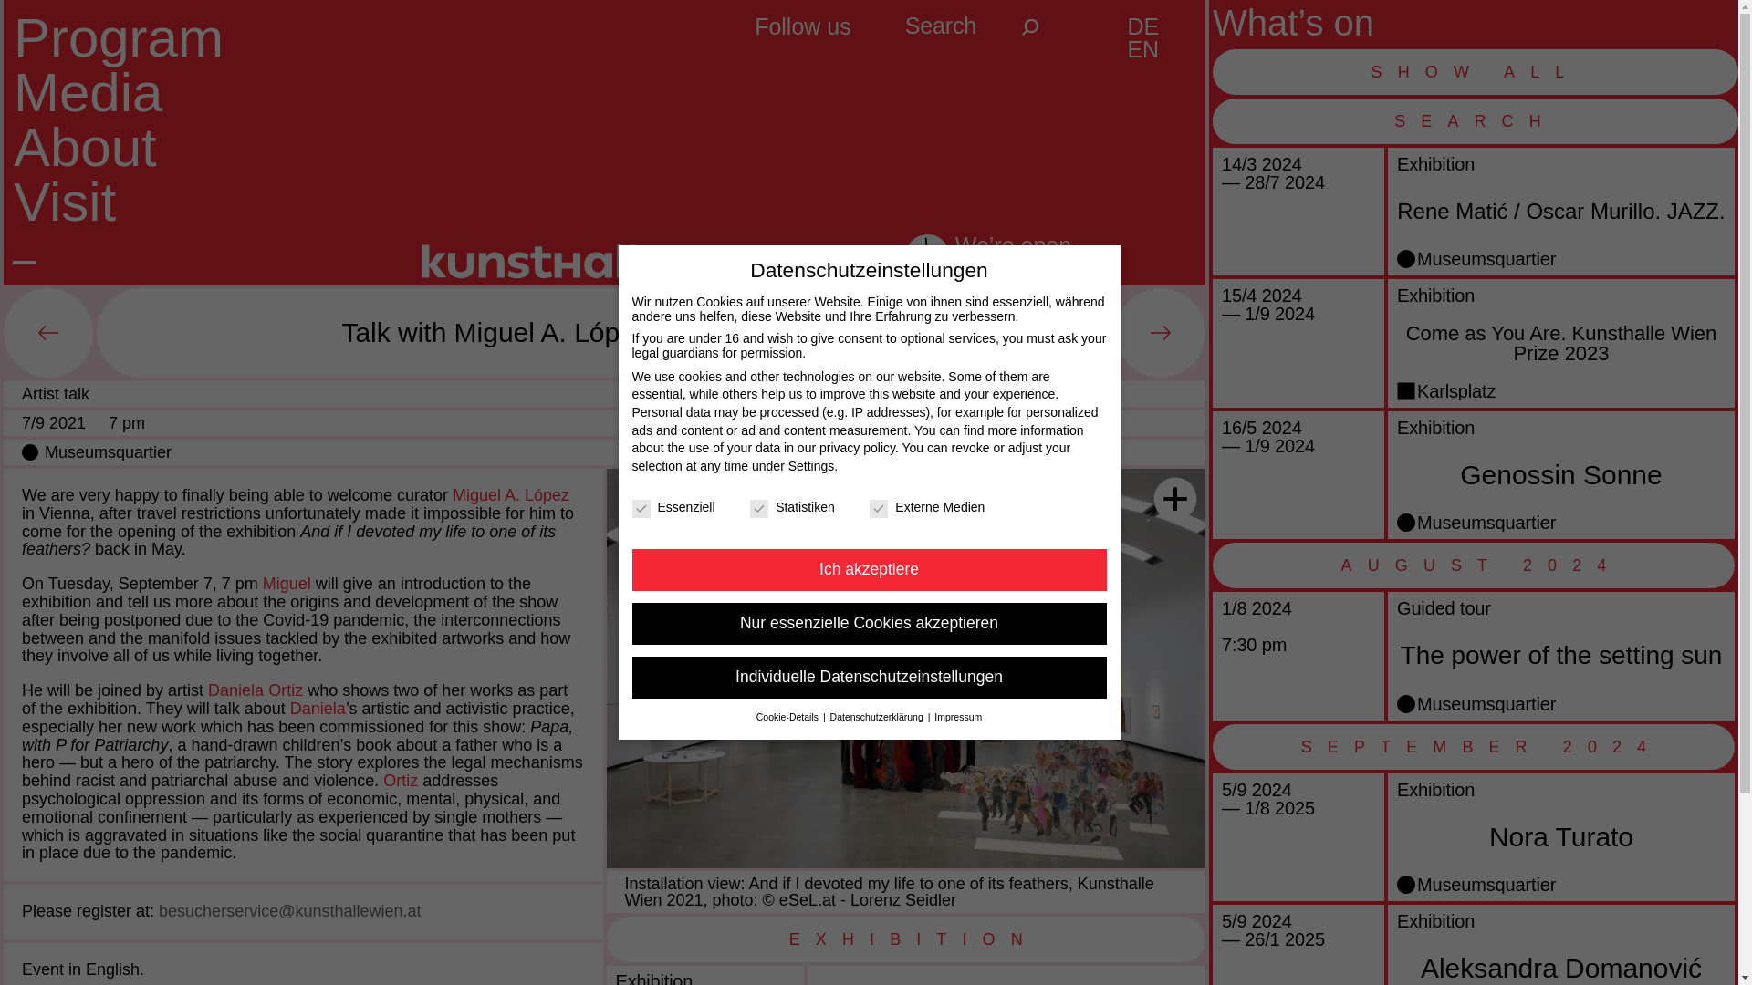 The image size is (1752, 985). Describe the element at coordinates (1161, 332) in the screenshot. I see `Thanks for reaching out` at that location.